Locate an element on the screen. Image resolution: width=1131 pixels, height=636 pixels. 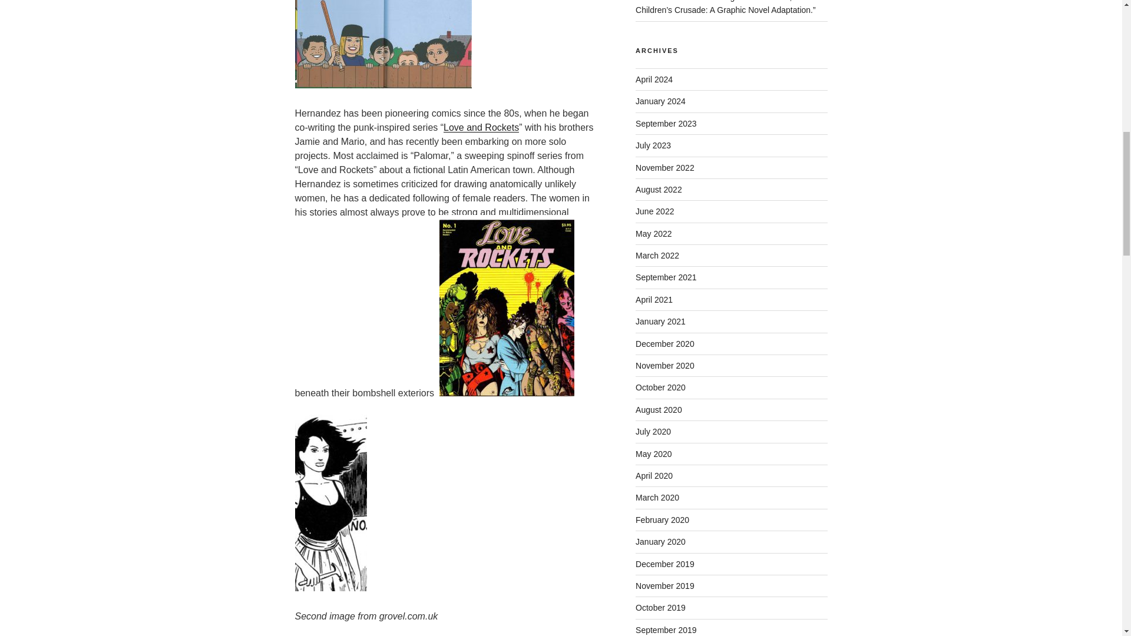
Love and Rockets is located at coordinates (481, 127).